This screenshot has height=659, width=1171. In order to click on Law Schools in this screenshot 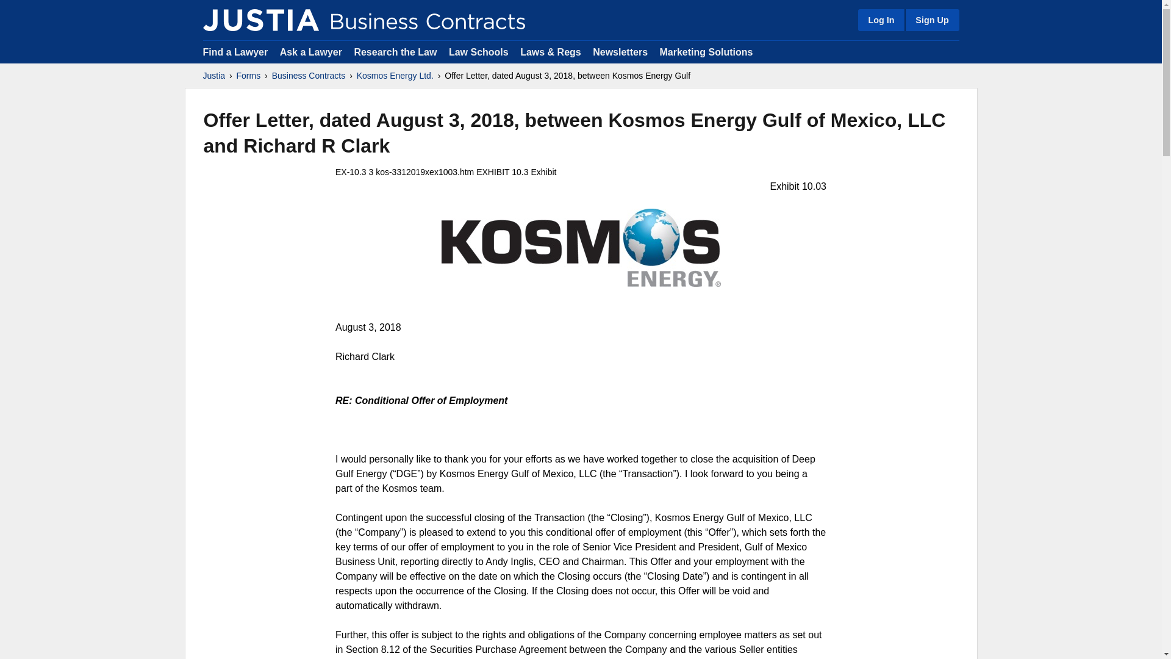, I will do `click(478, 51)`.